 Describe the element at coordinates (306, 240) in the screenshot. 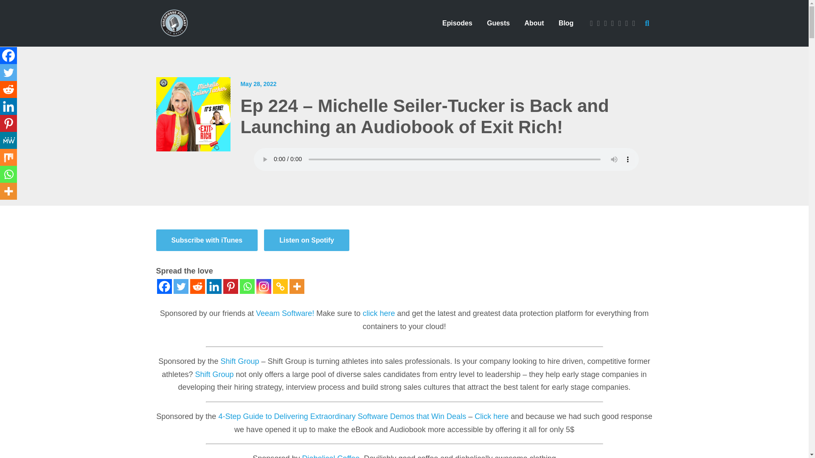

I see `Listen on Spotify` at that location.